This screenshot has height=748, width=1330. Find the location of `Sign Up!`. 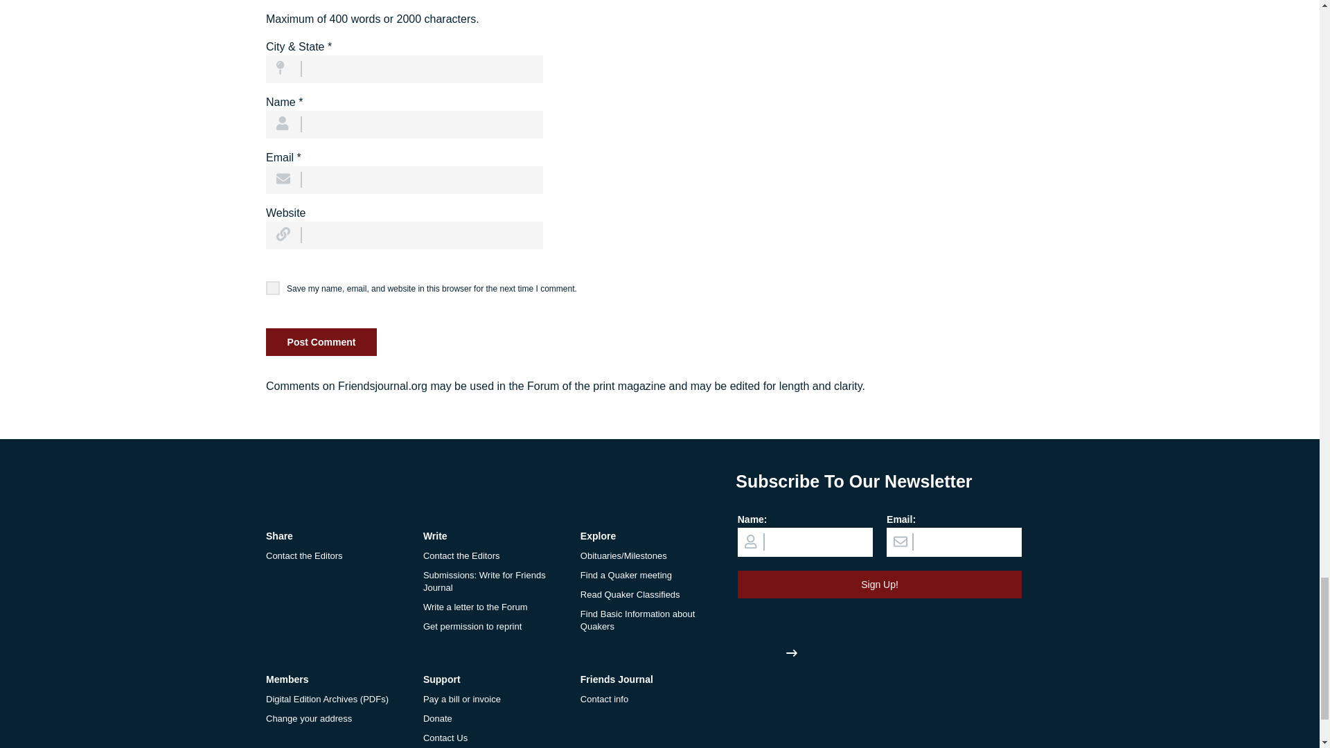

Sign Up! is located at coordinates (880, 585).